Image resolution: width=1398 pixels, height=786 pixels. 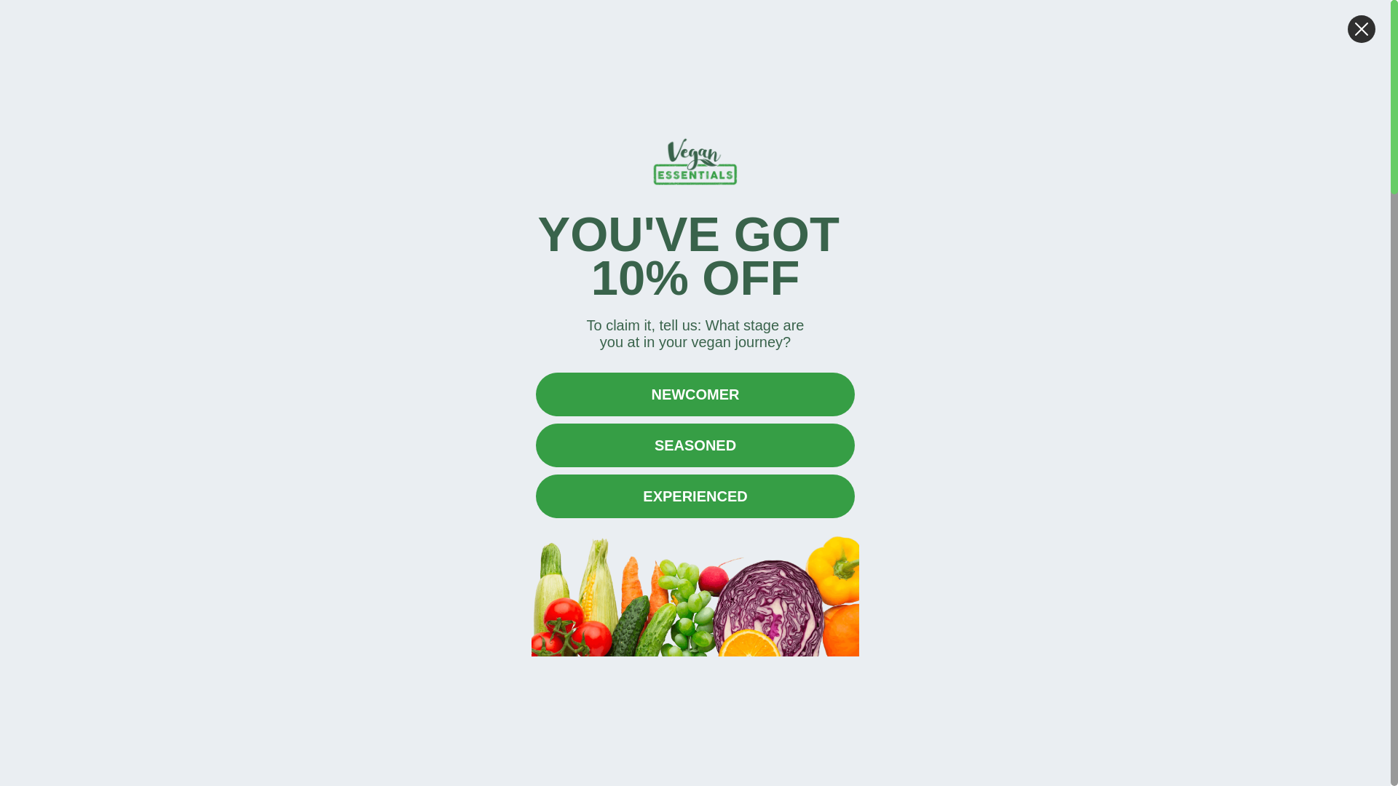 I want to click on Shop By Category, so click(x=237, y=92).